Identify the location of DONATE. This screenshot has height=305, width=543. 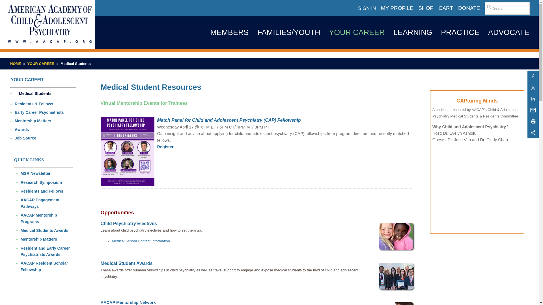
(469, 8).